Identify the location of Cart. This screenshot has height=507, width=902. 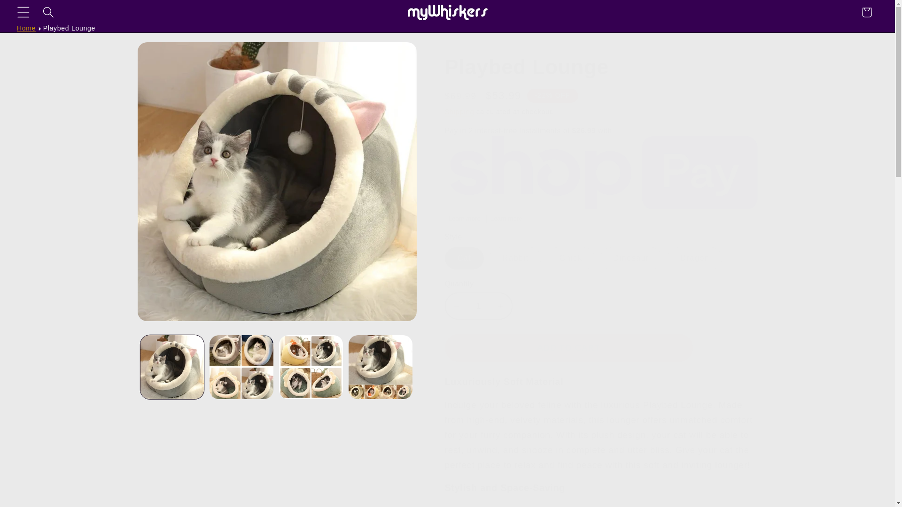
(867, 12).